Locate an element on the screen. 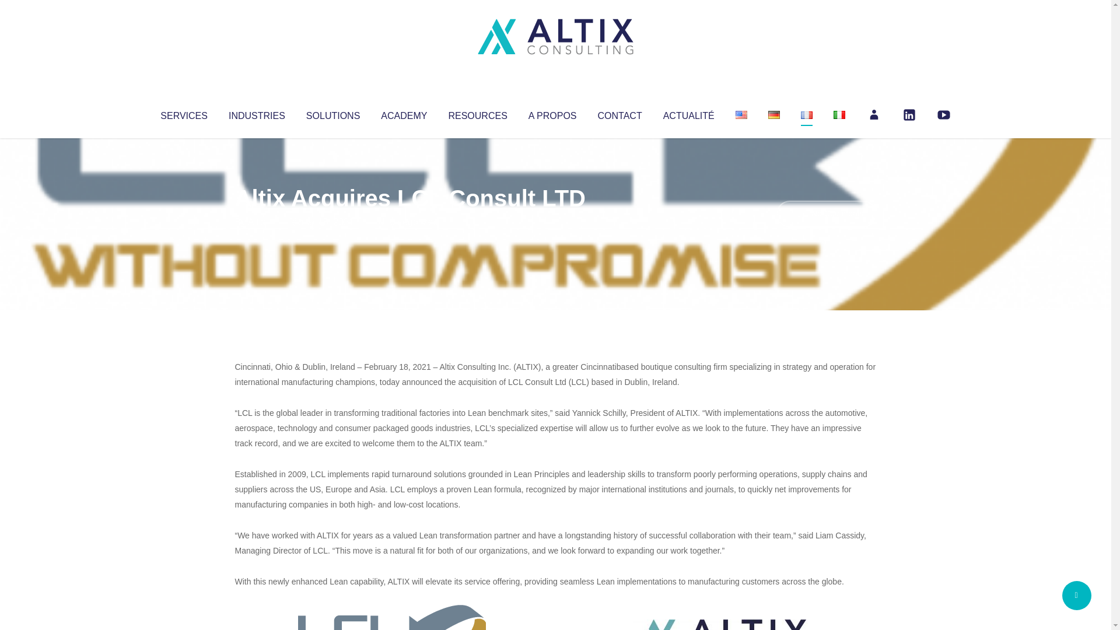  Uncategorized is located at coordinates (408, 222).